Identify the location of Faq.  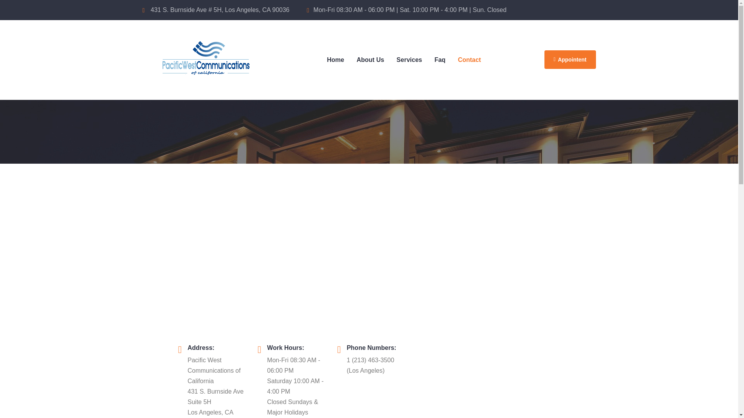
(440, 60).